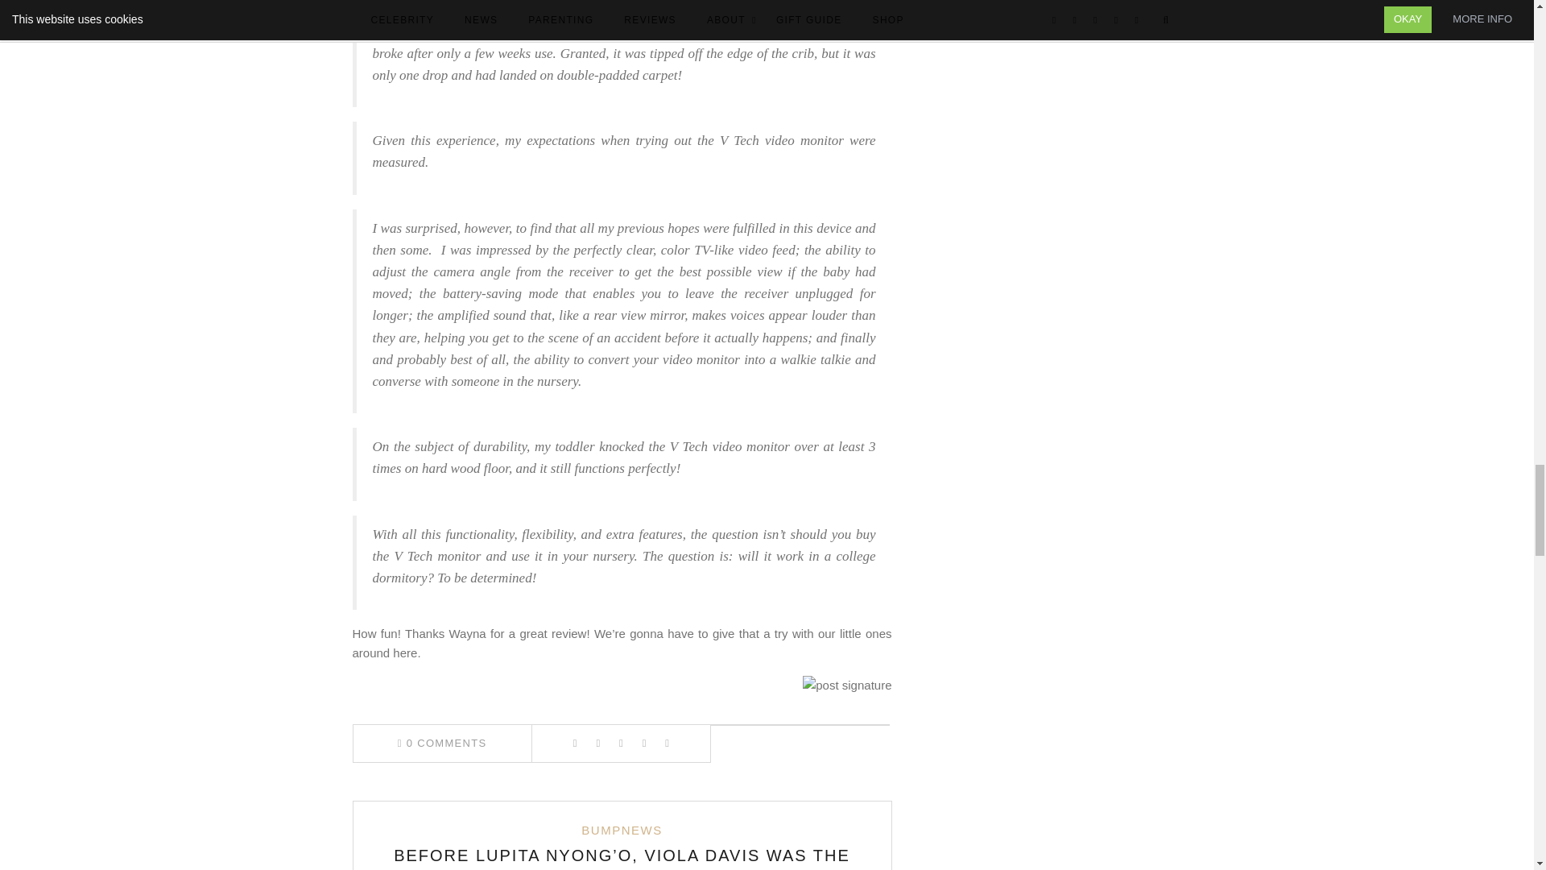 The height and width of the screenshot is (870, 1546). What do you see at coordinates (644, 743) in the screenshot?
I see `LinkedIn` at bounding box center [644, 743].